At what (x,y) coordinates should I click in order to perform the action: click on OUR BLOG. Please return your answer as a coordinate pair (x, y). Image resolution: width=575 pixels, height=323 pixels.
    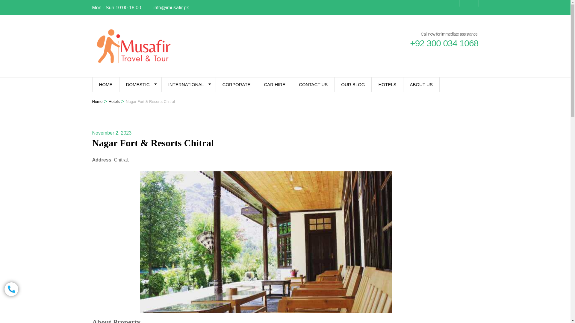
    Looking at the image, I should click on (353, 84).